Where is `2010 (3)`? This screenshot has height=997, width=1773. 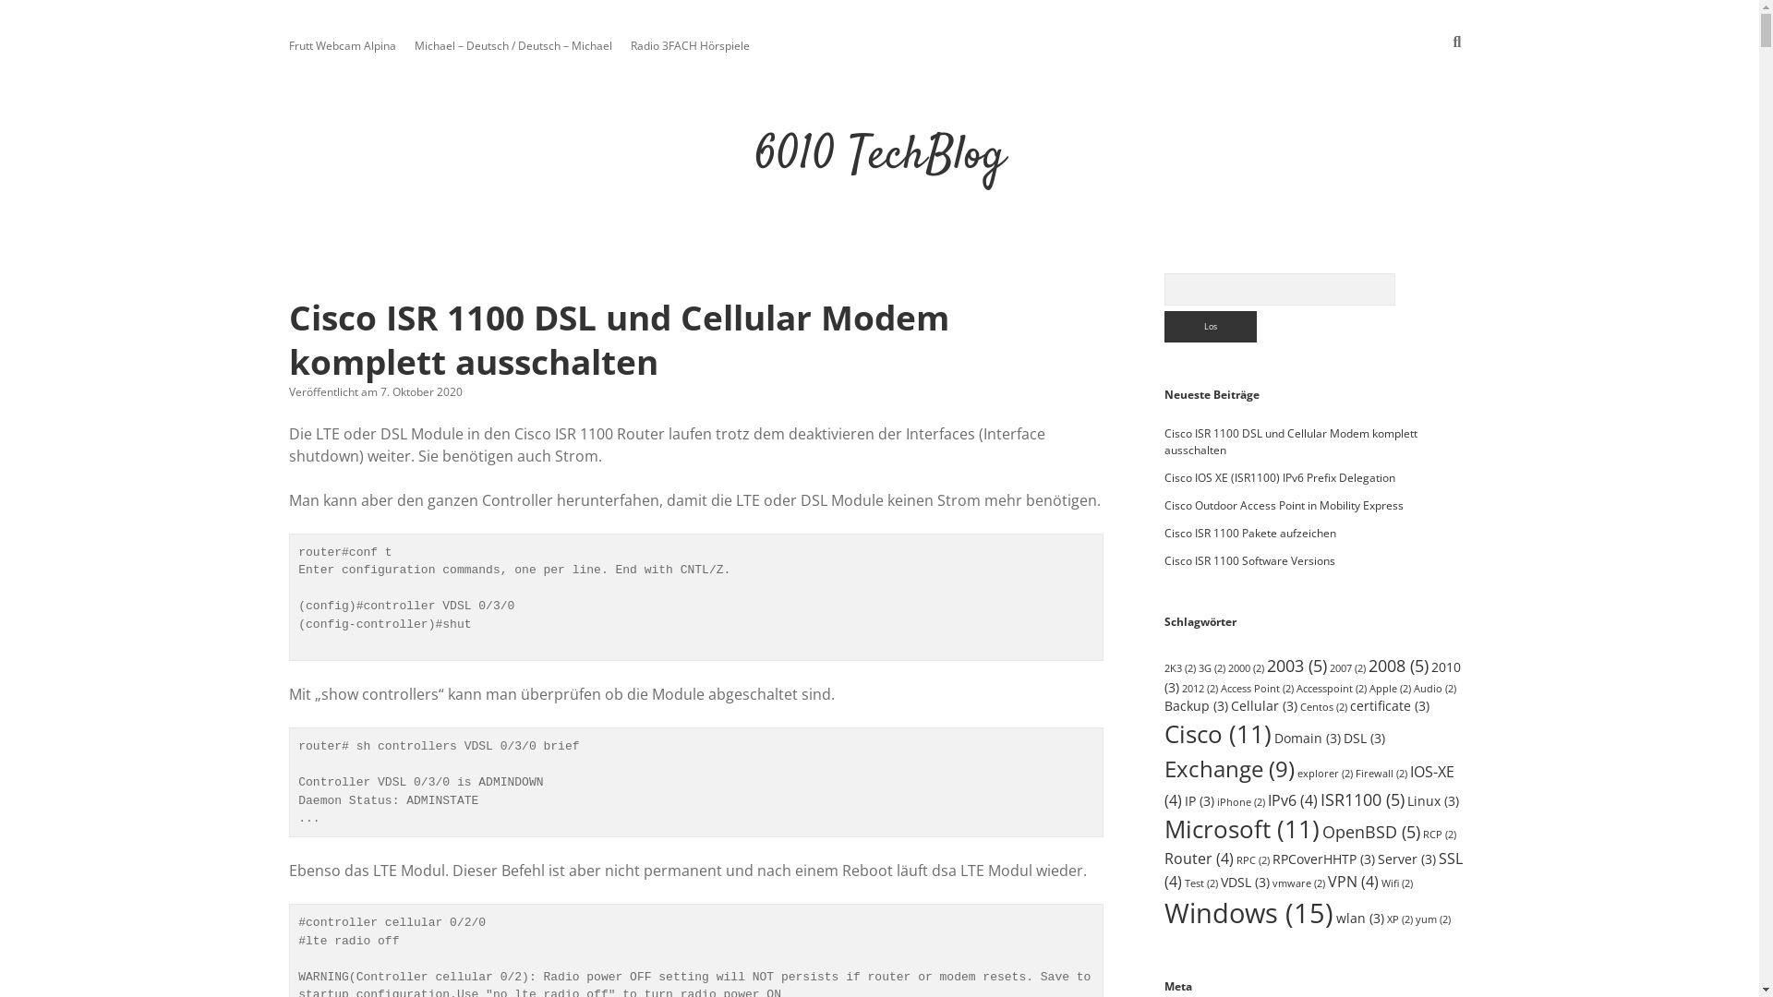
2010 (3) is located at coordinates (1313, 678).